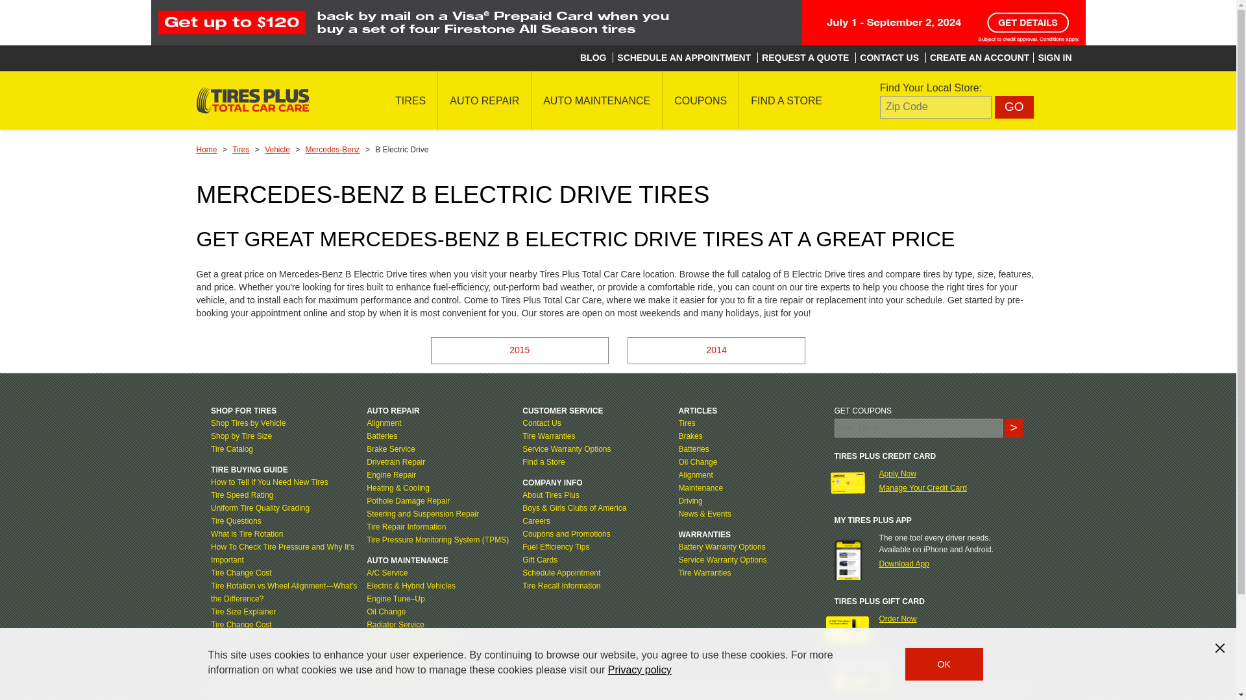 The image size is (1246, 700). What do you see at coordinates (593, 58) in the screenshot?
I see `BLOG` at bounding box center [593, 58].